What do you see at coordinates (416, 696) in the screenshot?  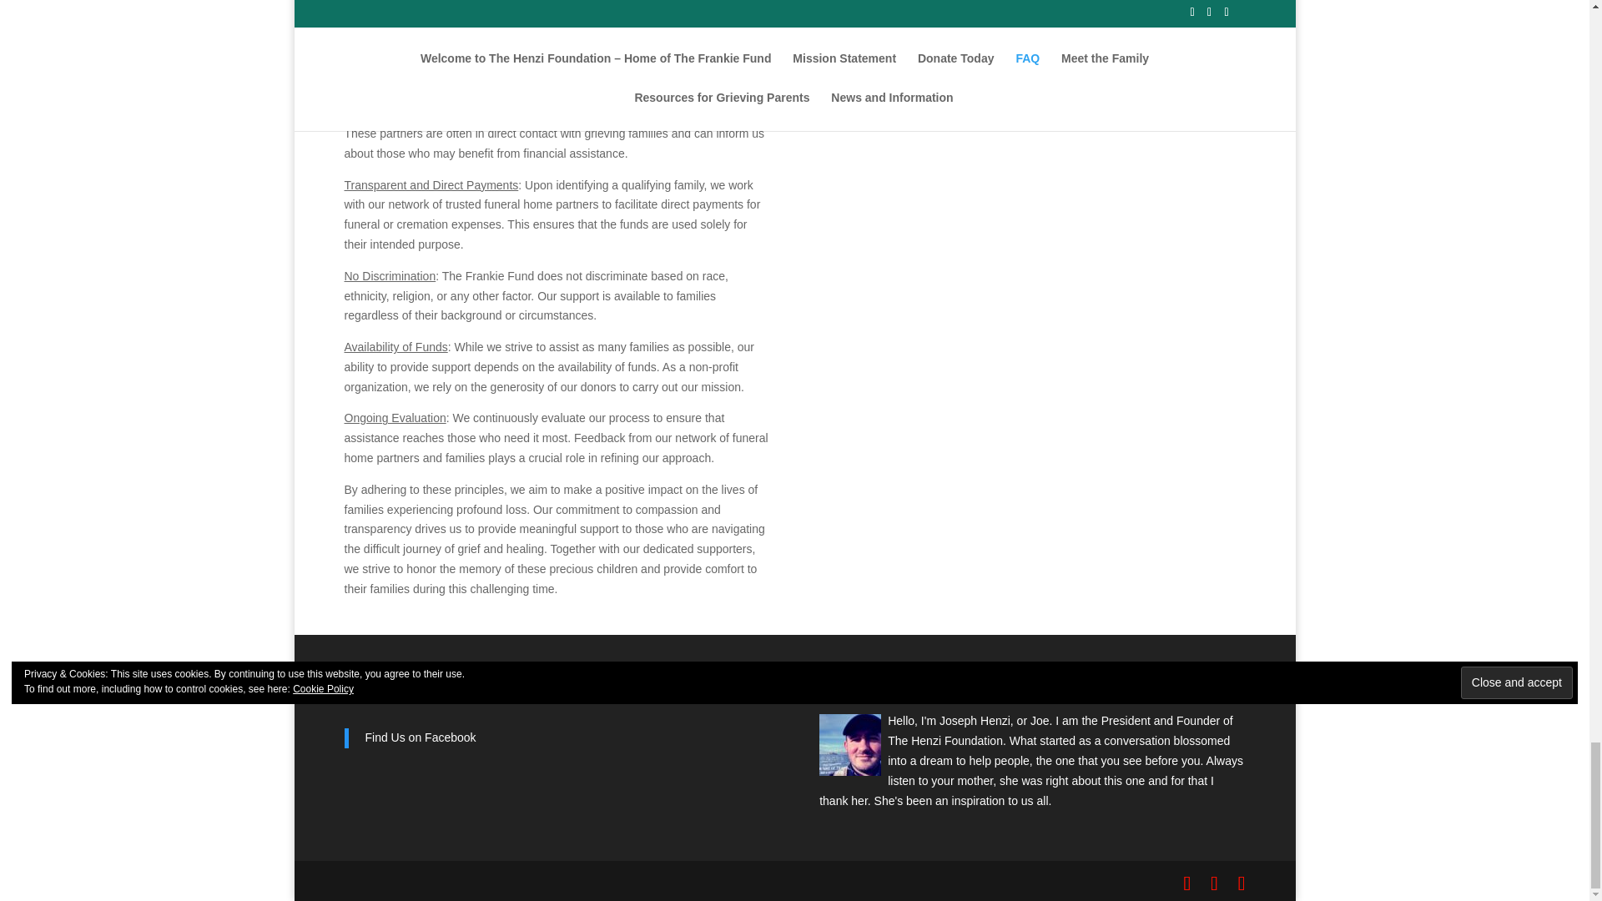 I see `Find Us on Facebook` at bounding box center [416, 696].